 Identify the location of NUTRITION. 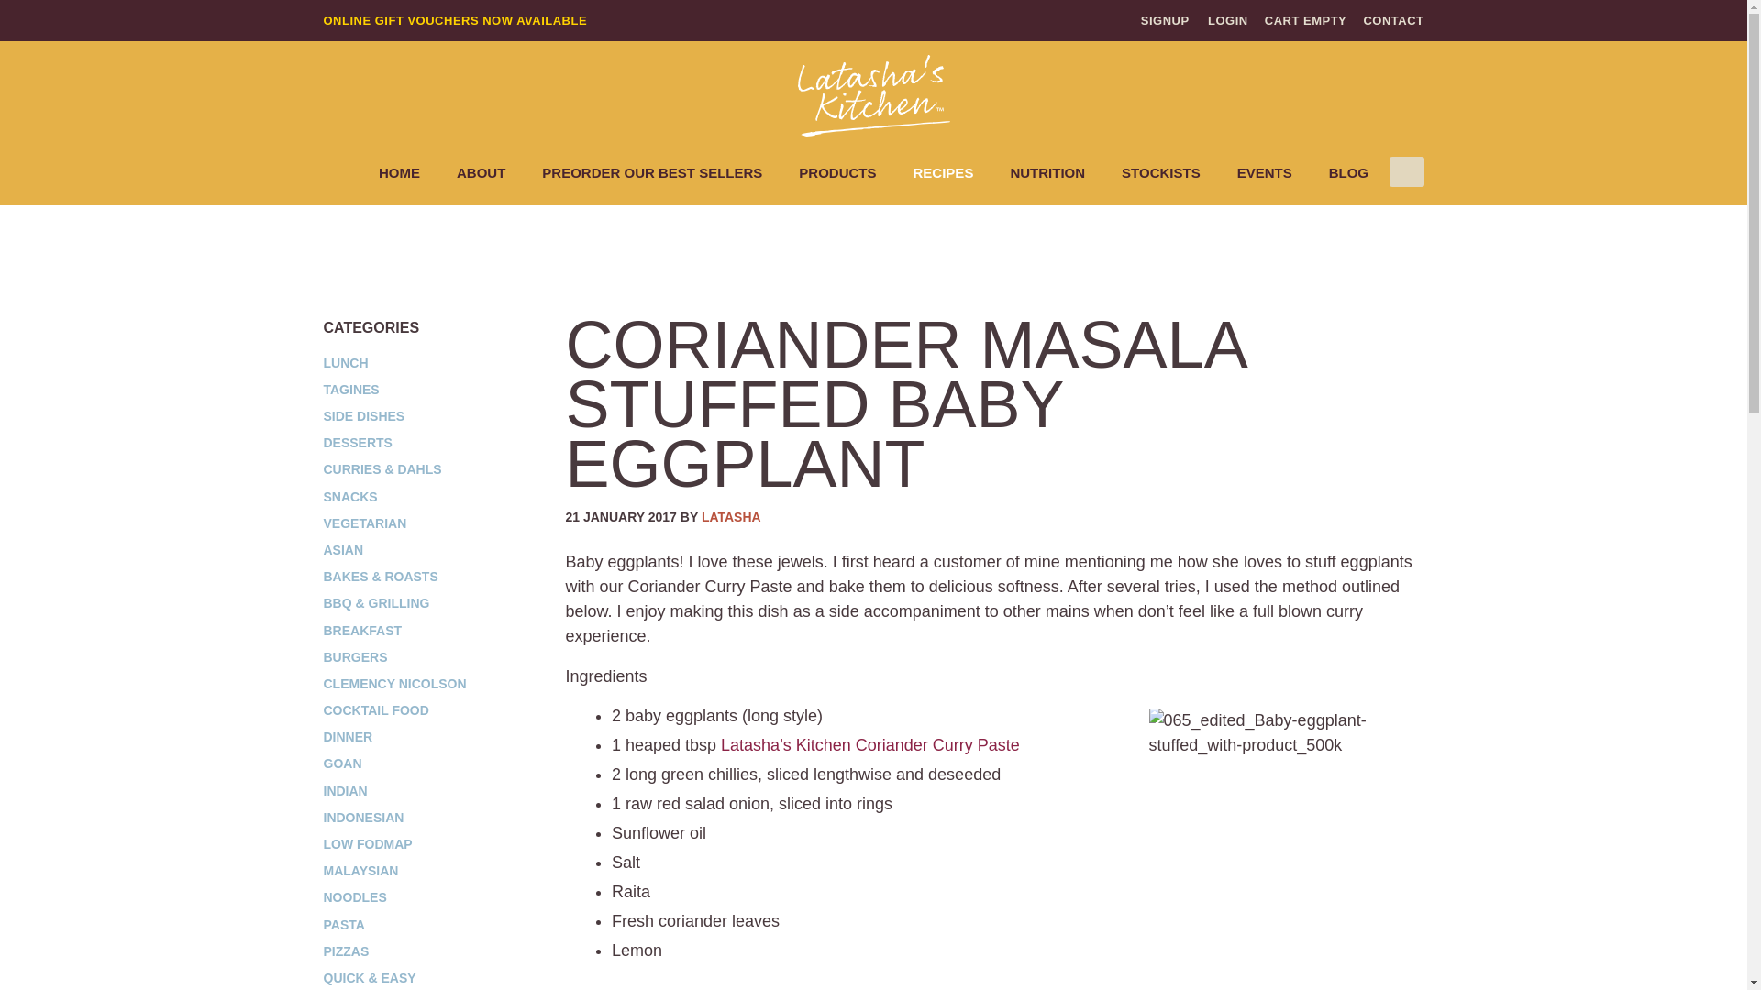
(1047, 172).